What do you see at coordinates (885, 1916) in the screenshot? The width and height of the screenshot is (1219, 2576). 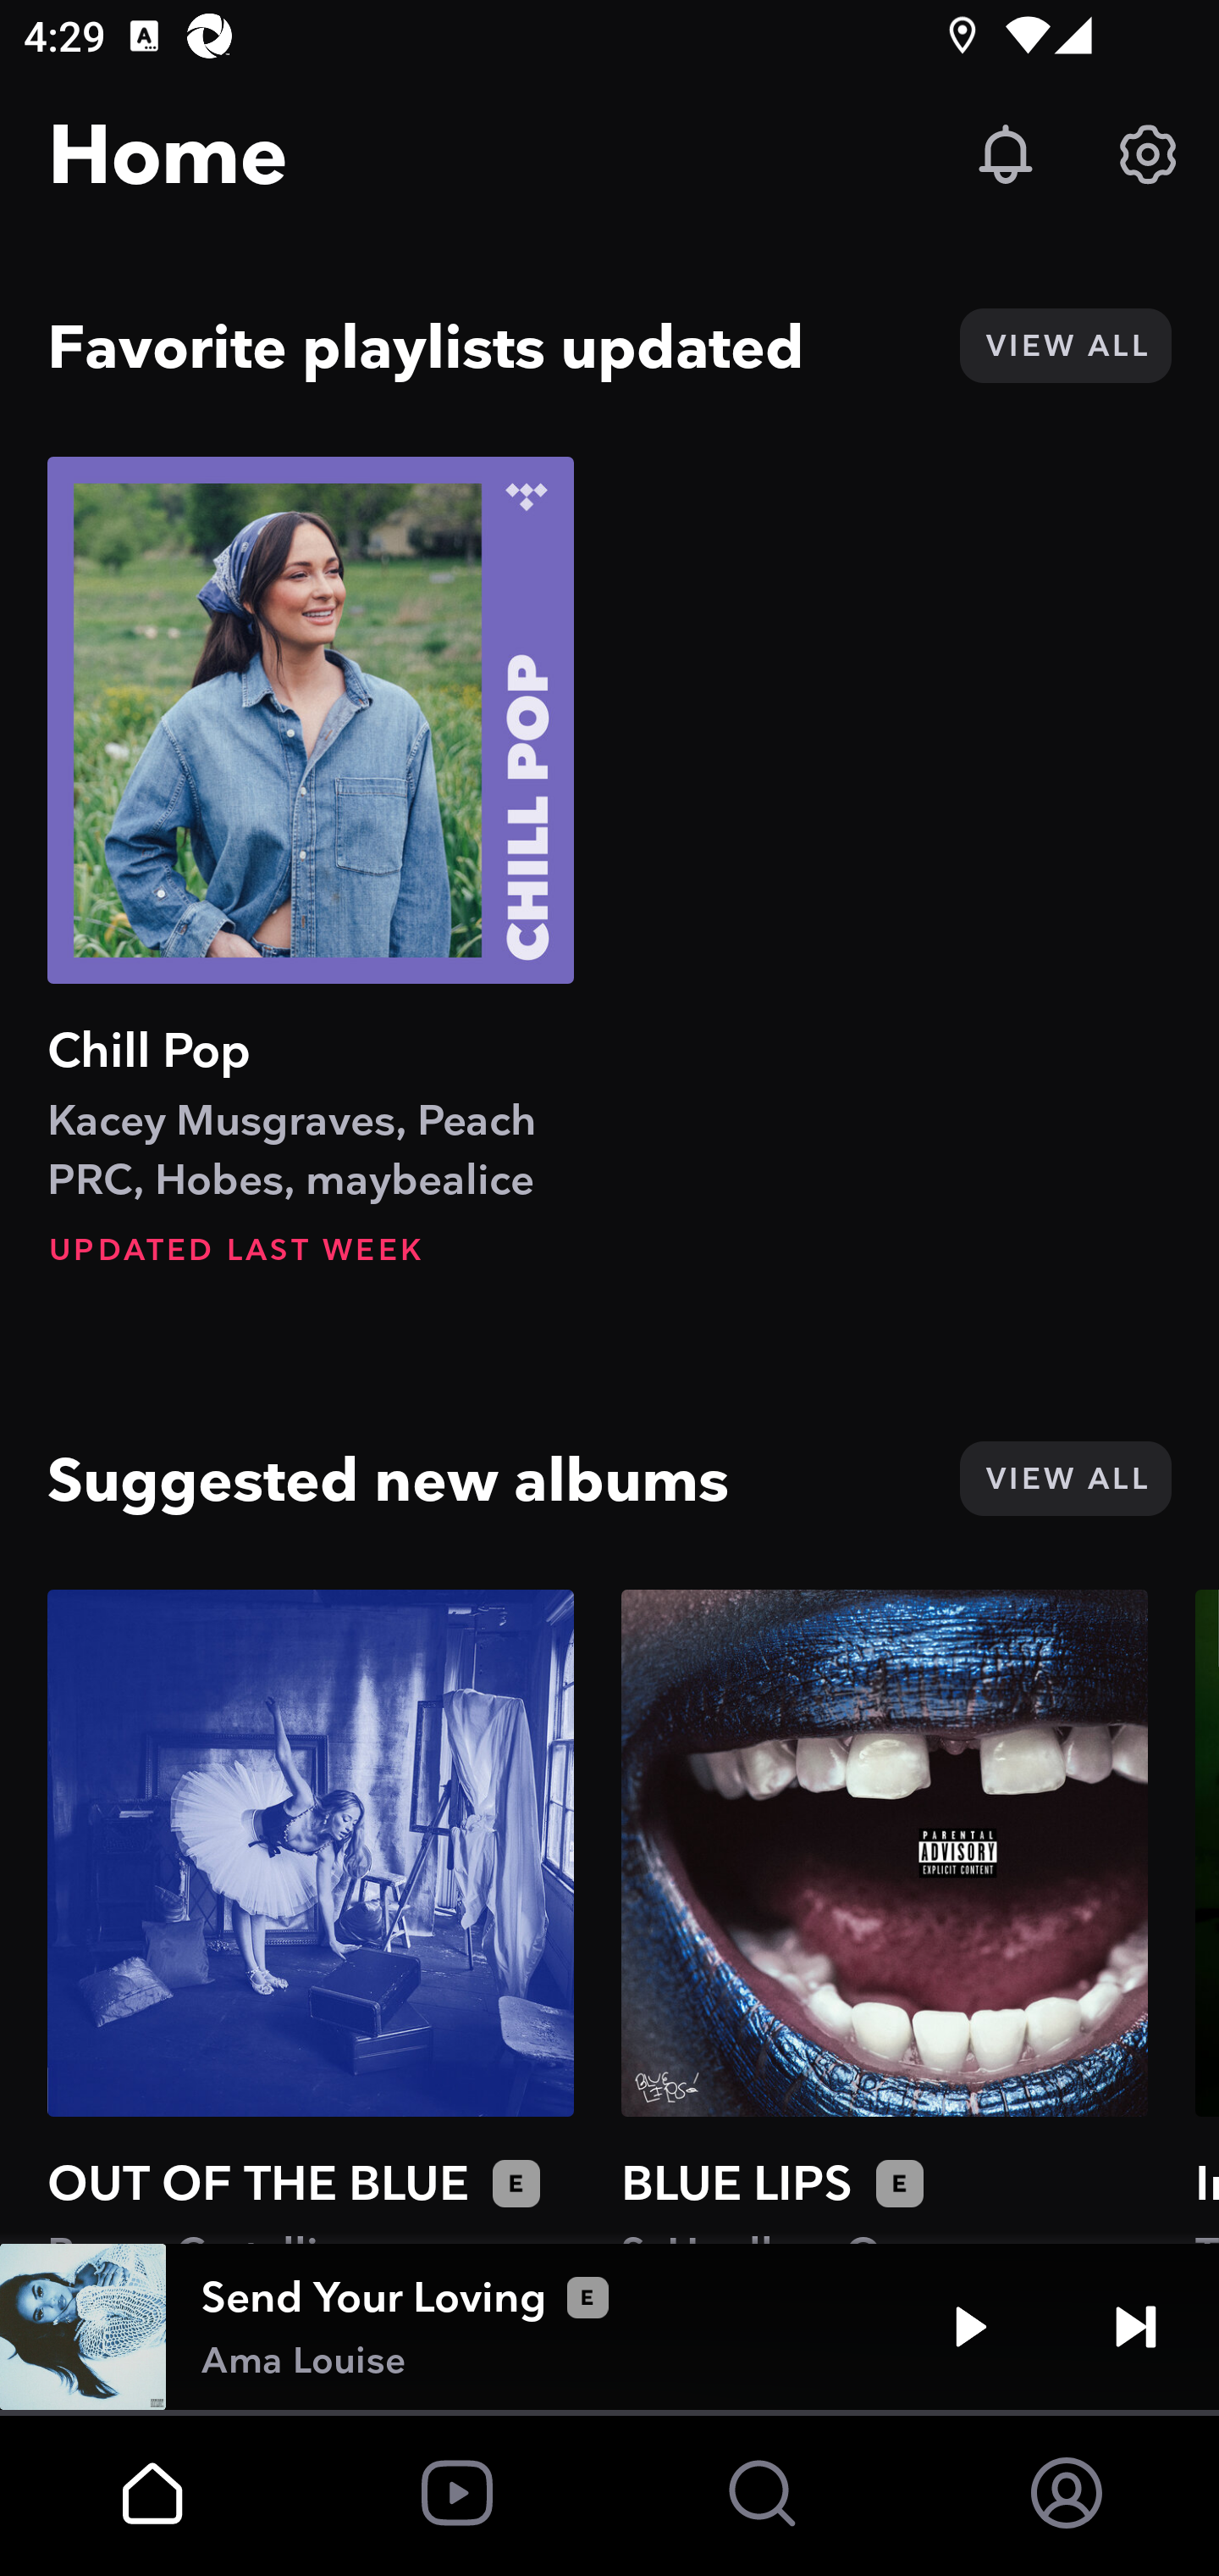 I see `BLUE LIPS ScHoolboy Q` at bounding box center [885, 1916].